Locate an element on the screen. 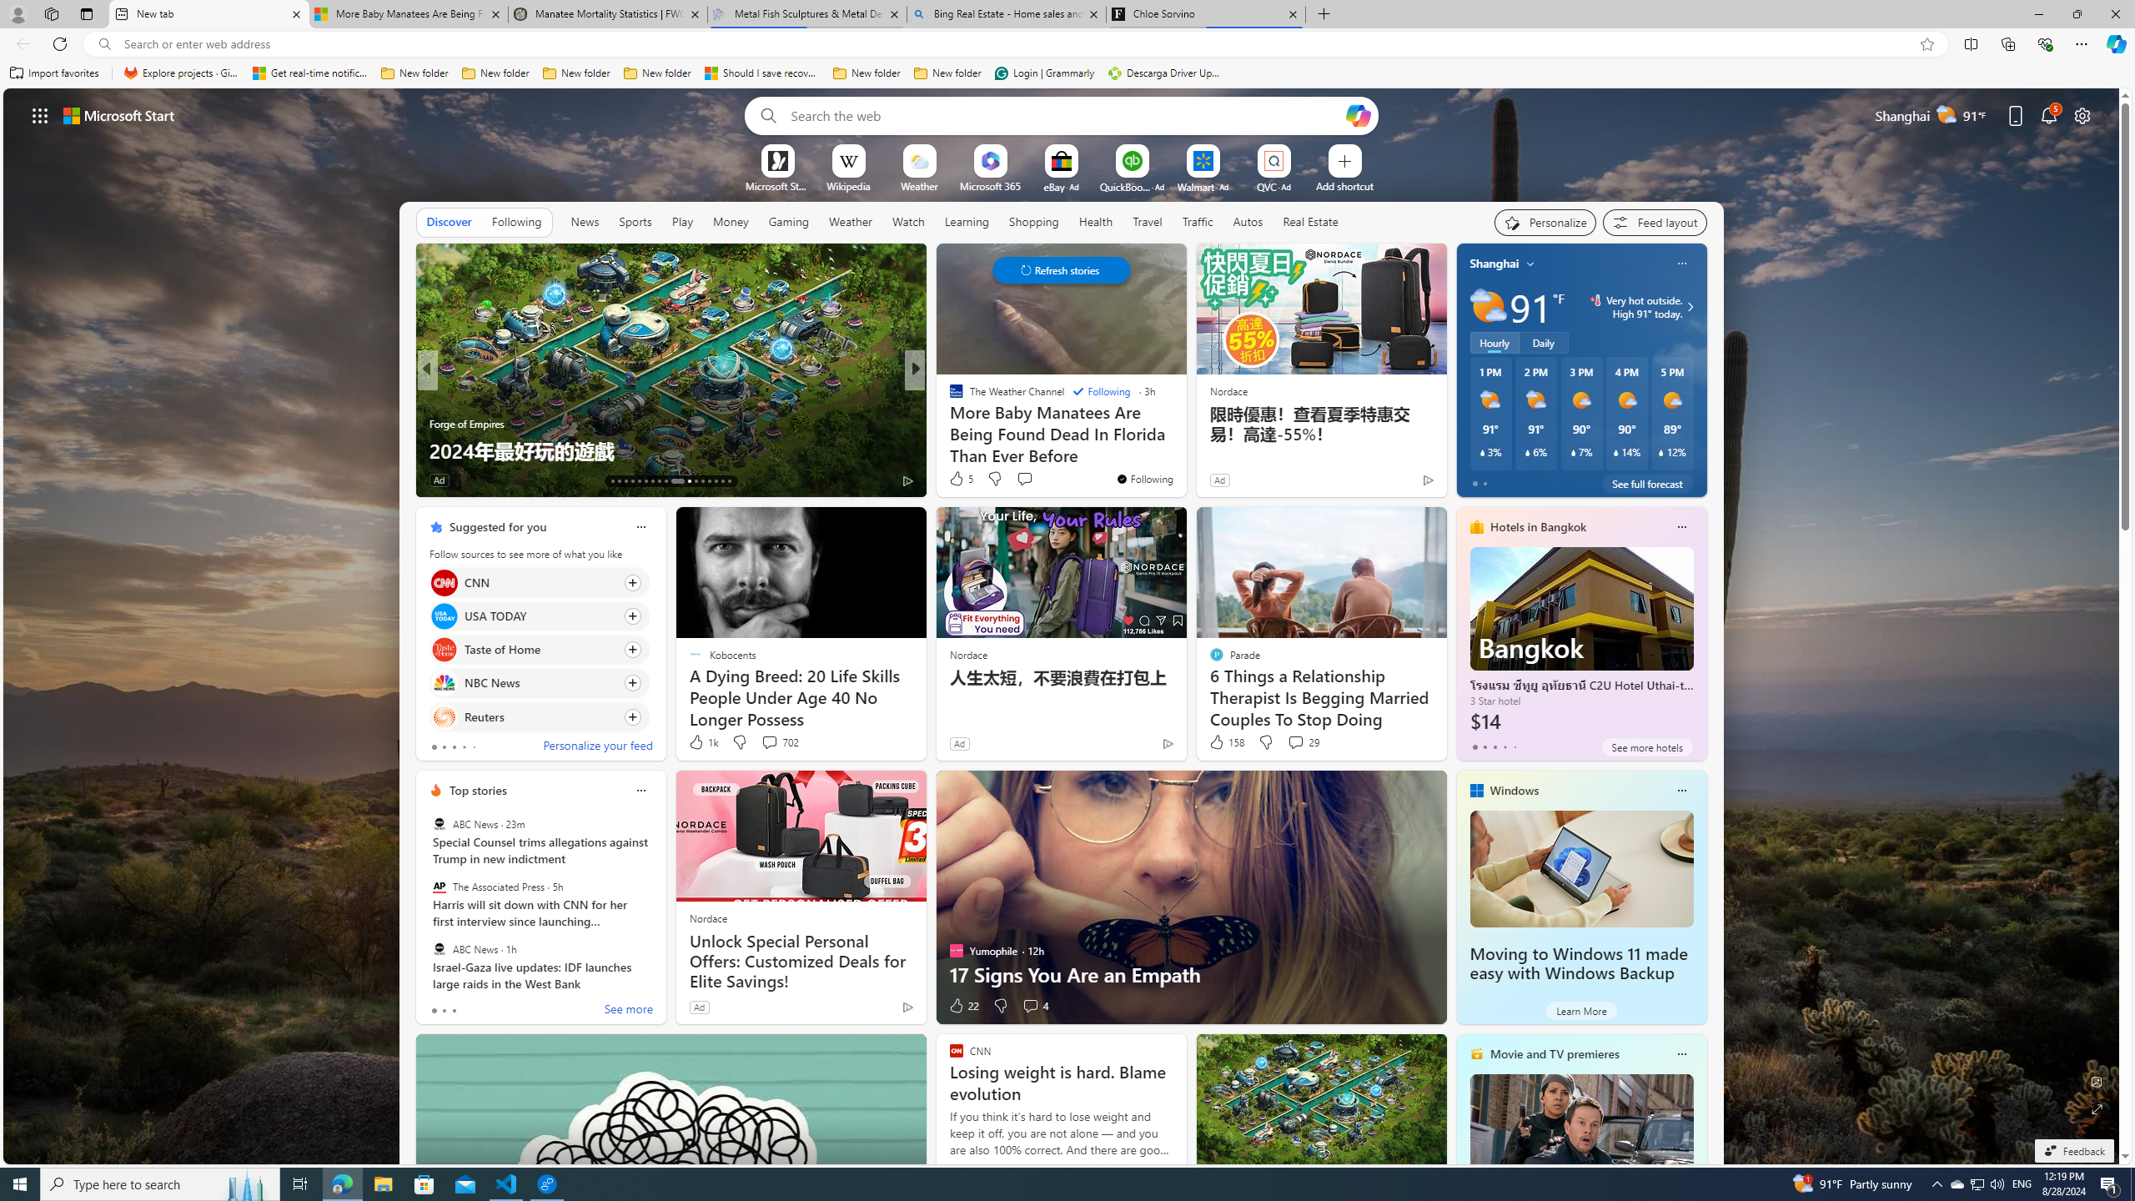 Image resolution: width=2135 pixels, height=1201 pixels. Discover is located at coordinates (449, 221).